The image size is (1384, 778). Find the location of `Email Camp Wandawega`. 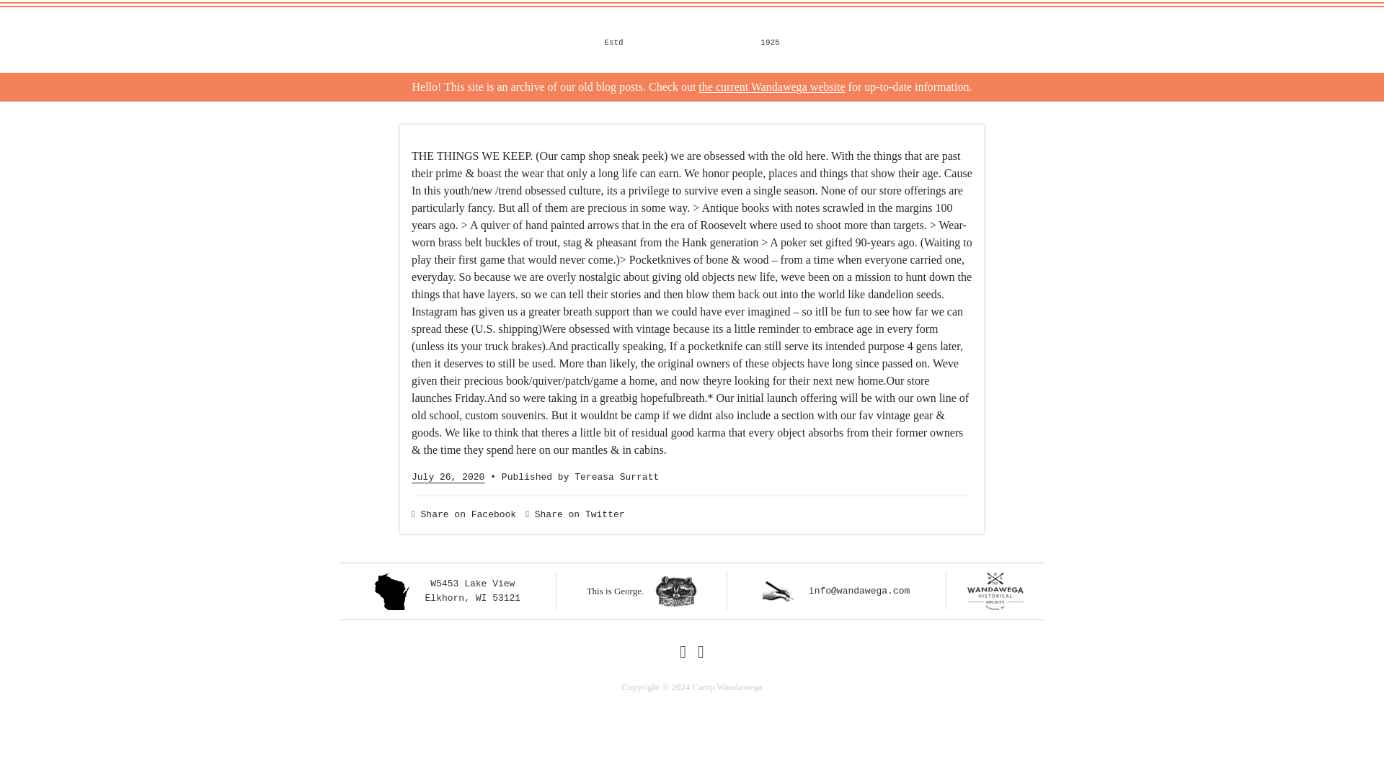

Email Camp Wandawega is located at coordinates (771, 86).